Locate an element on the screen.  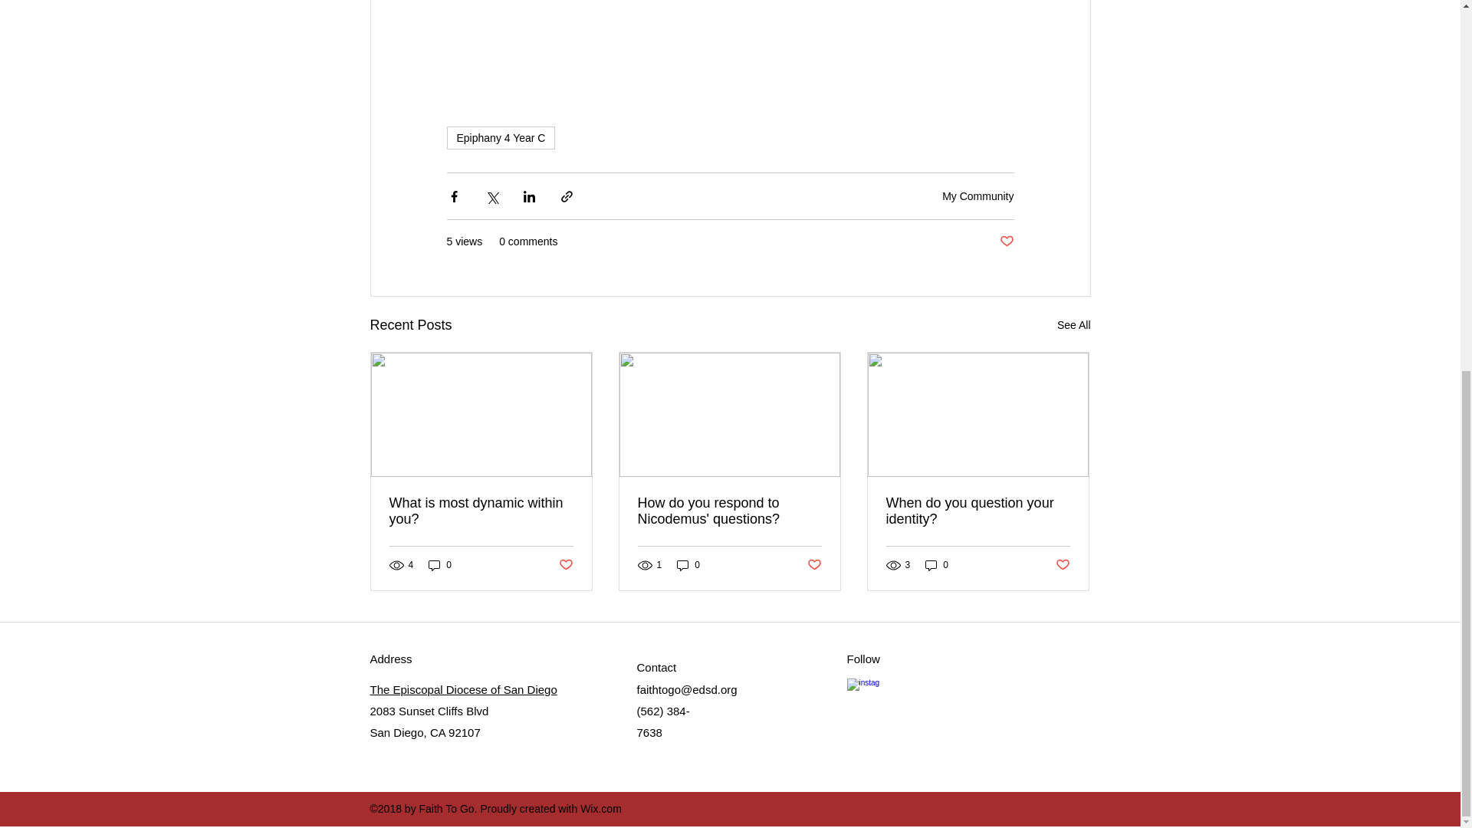
When do you question your identity? is located at coordinates (978, 511).